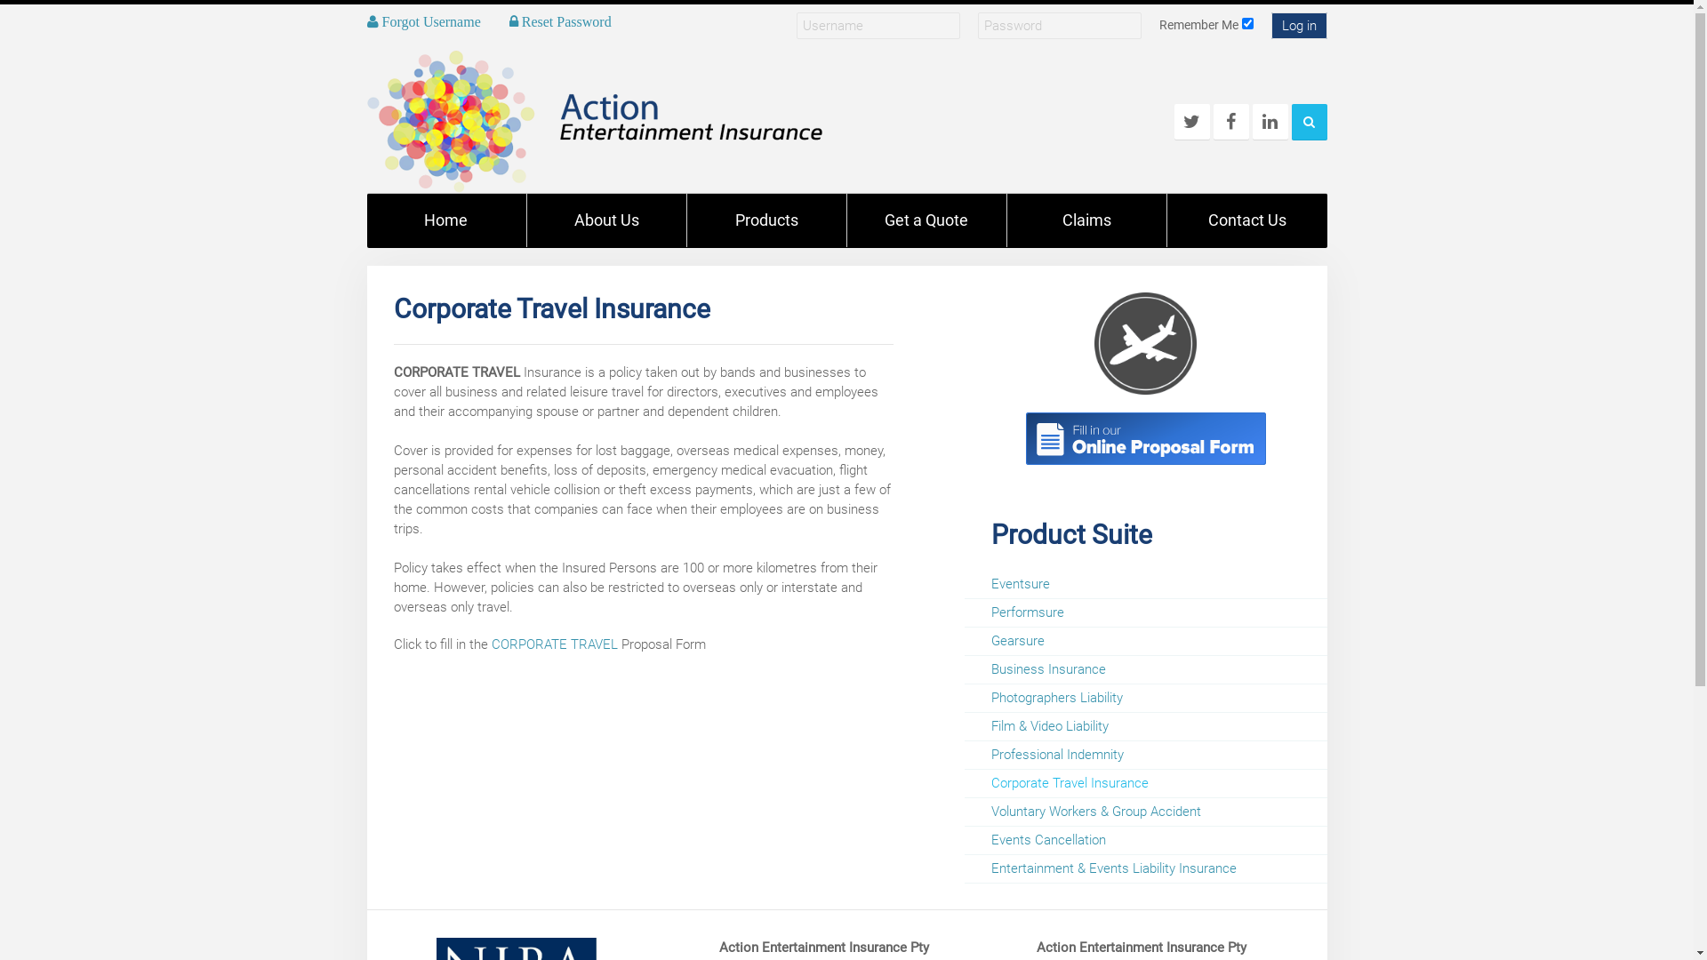 The image size is (1707, 960). What do you see at coordinates (423, 21) in the screenshot?
I see `Forgot Username` at bounding box center [423, 21].